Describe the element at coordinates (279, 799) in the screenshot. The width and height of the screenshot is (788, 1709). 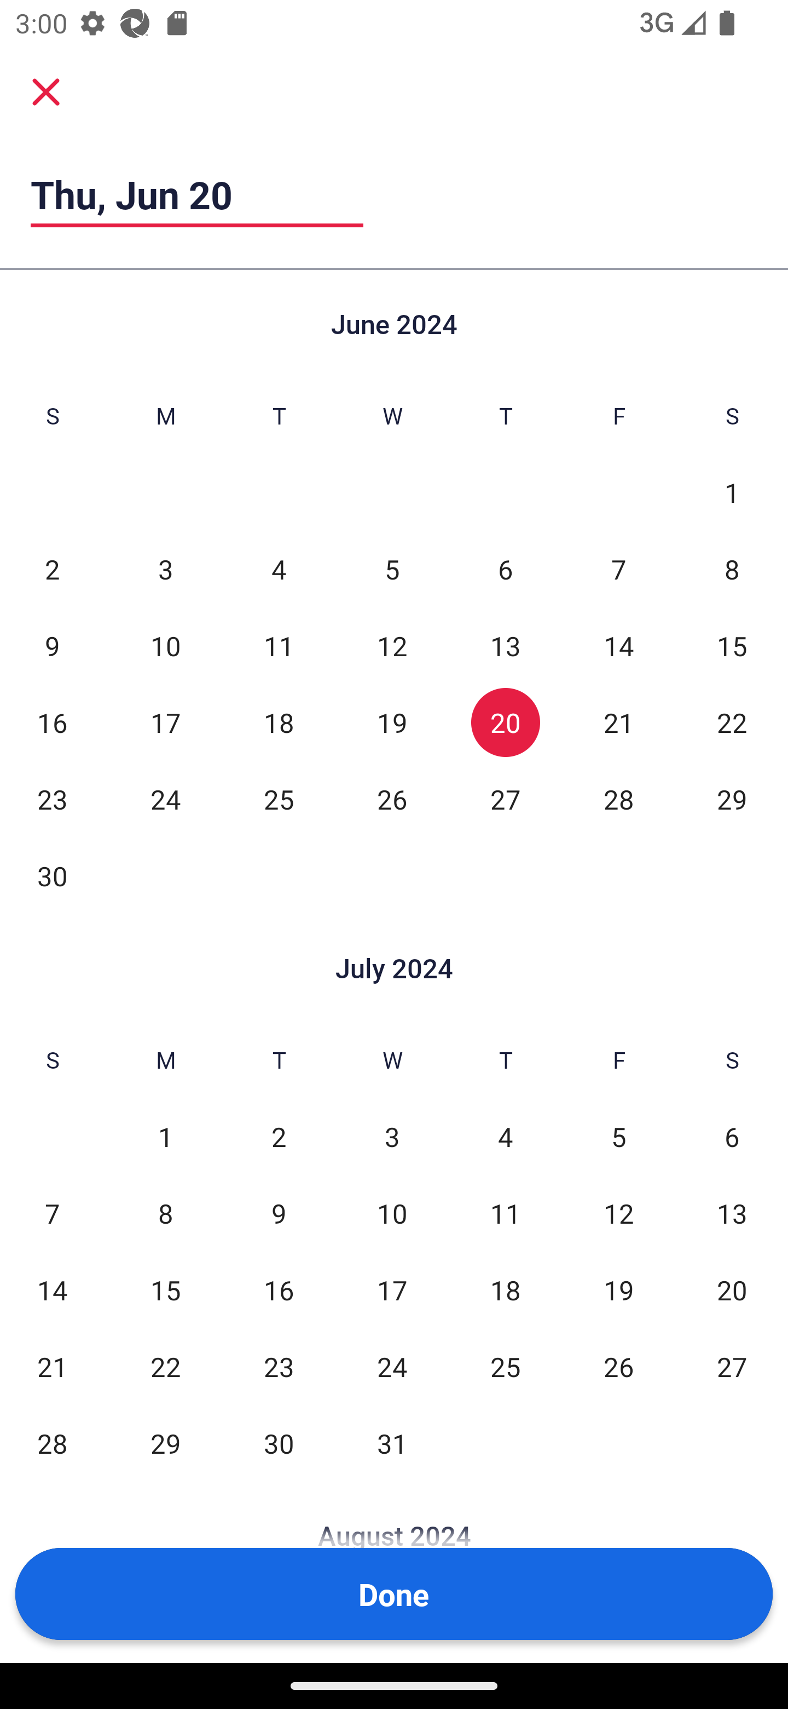
I see `25 Tue, Jun 25, Not Selected` at that location.